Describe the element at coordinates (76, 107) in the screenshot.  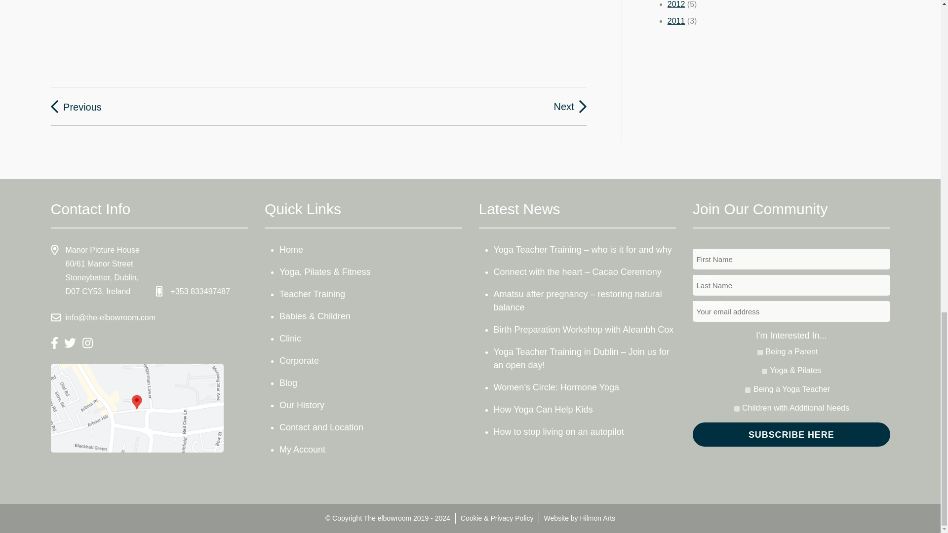
I see `Previous` at that location.